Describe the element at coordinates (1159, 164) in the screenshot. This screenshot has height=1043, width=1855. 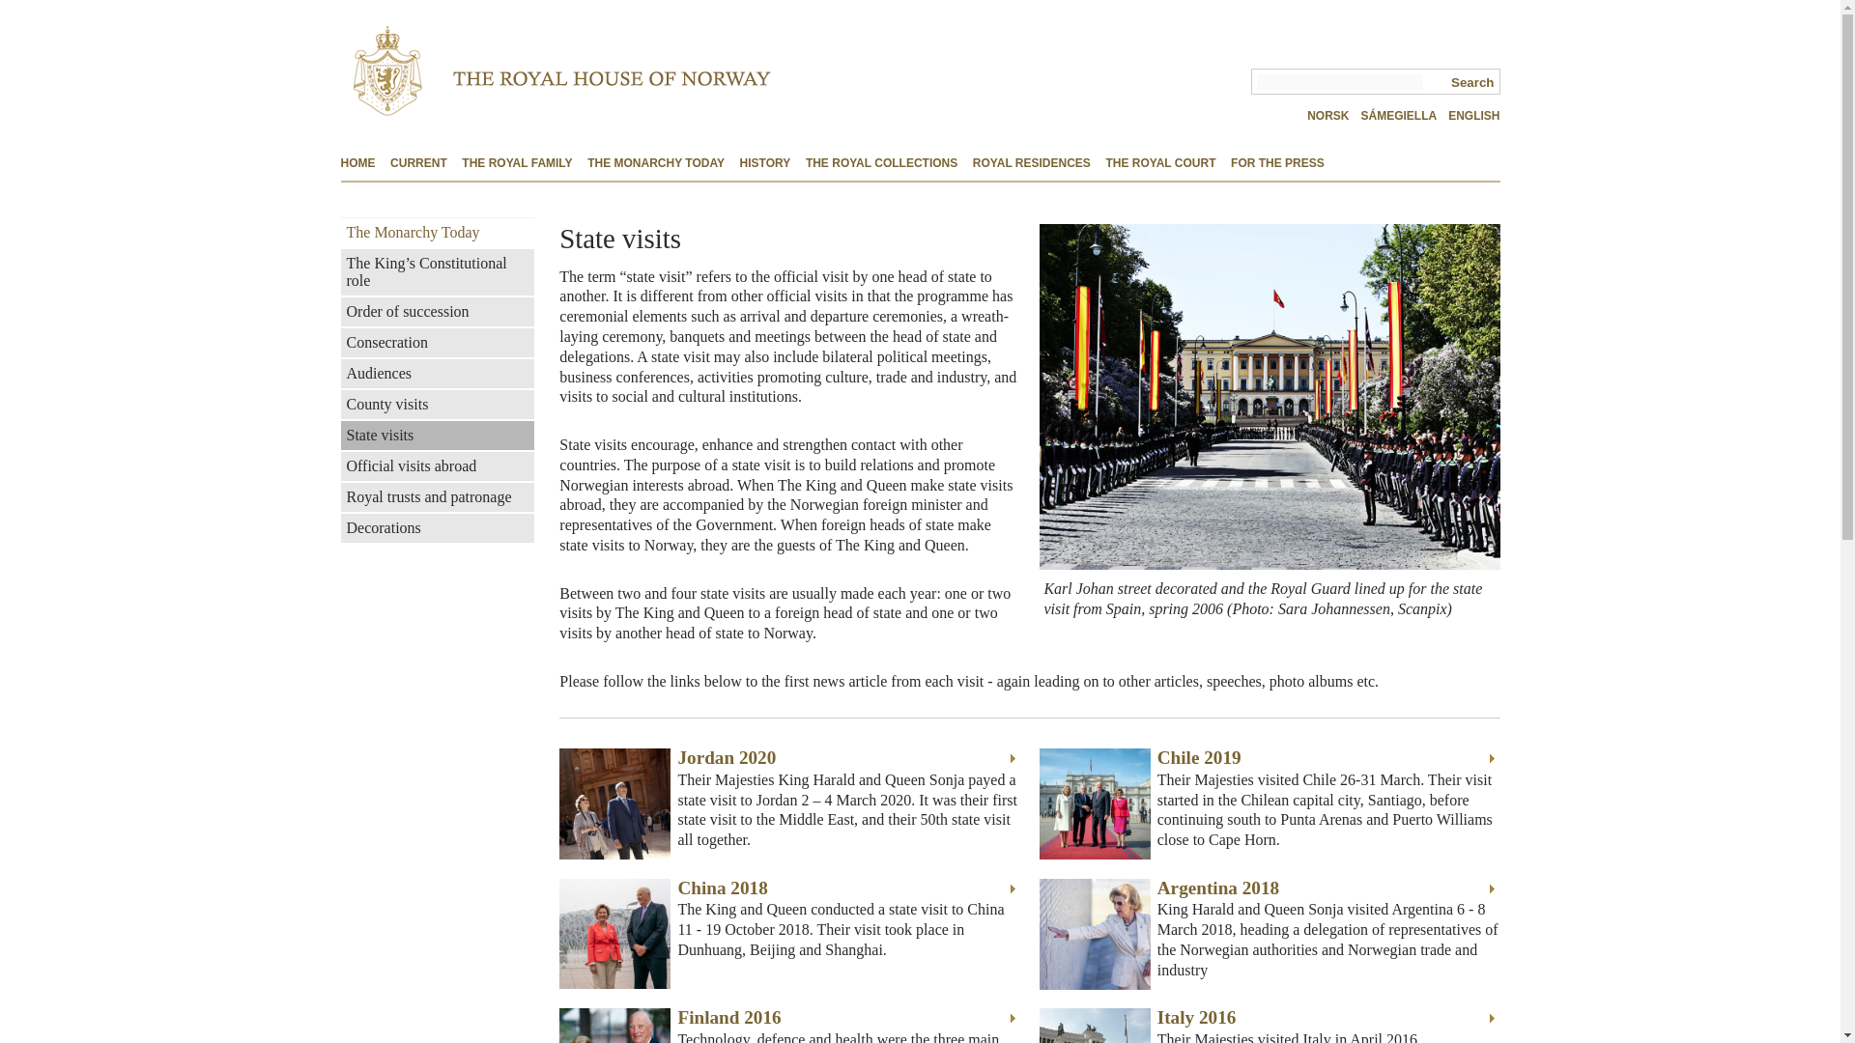
I see `THE ROYAL COURT` at that location.